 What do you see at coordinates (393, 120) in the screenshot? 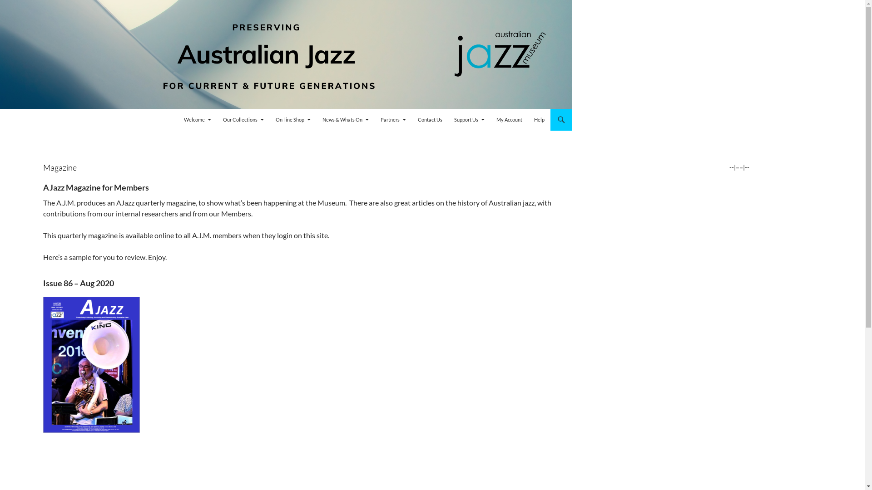
I see `Partners` at bounding box center [393, 120].